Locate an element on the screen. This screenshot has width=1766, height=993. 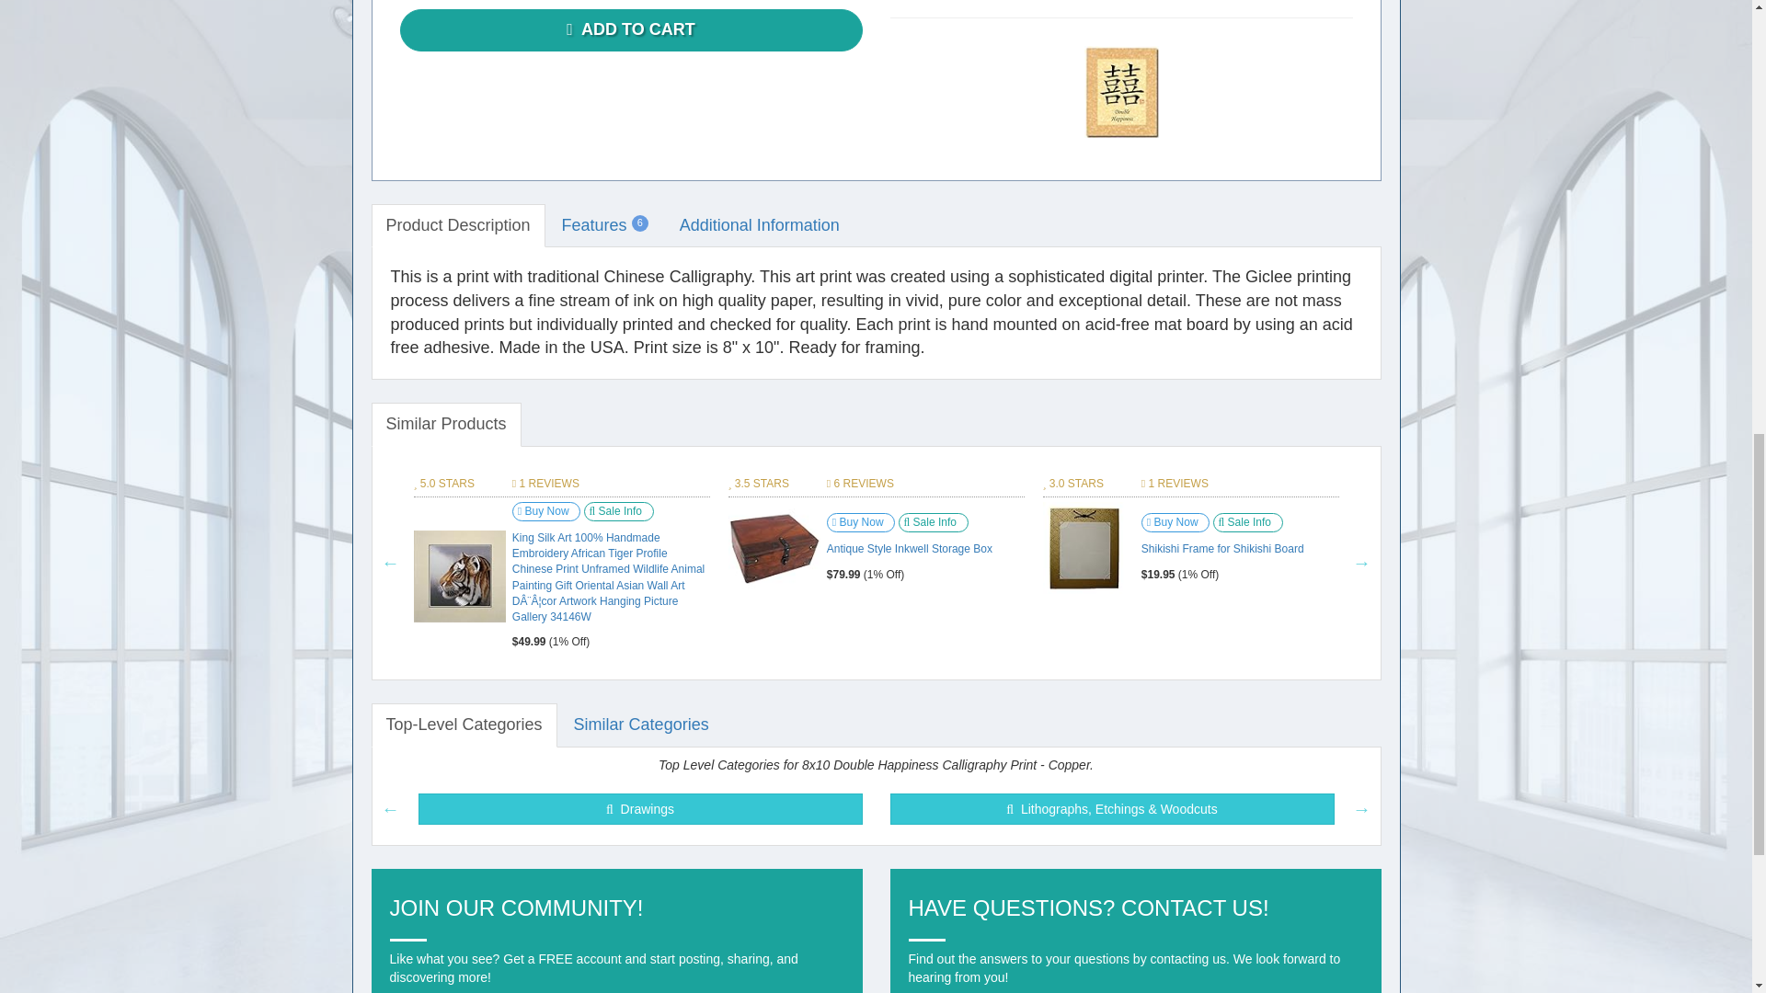
Features 6 is located at coordinates (605, 226).